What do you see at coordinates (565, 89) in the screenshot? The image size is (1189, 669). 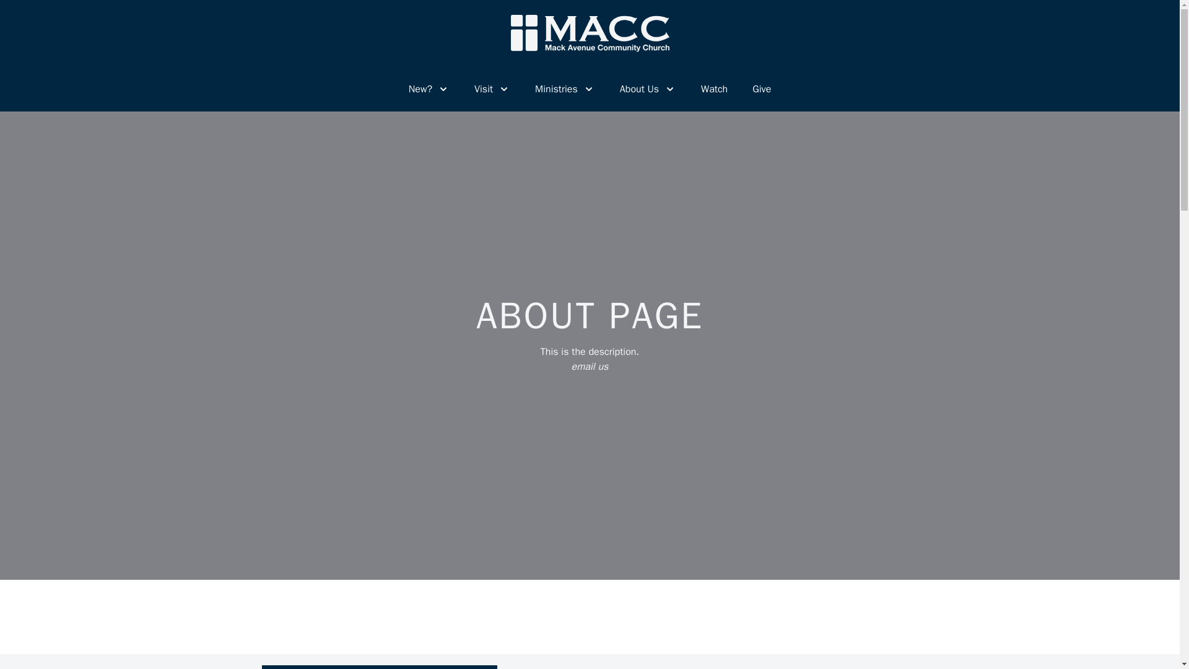 I see `Ministries` at bounding box center [565, 89].